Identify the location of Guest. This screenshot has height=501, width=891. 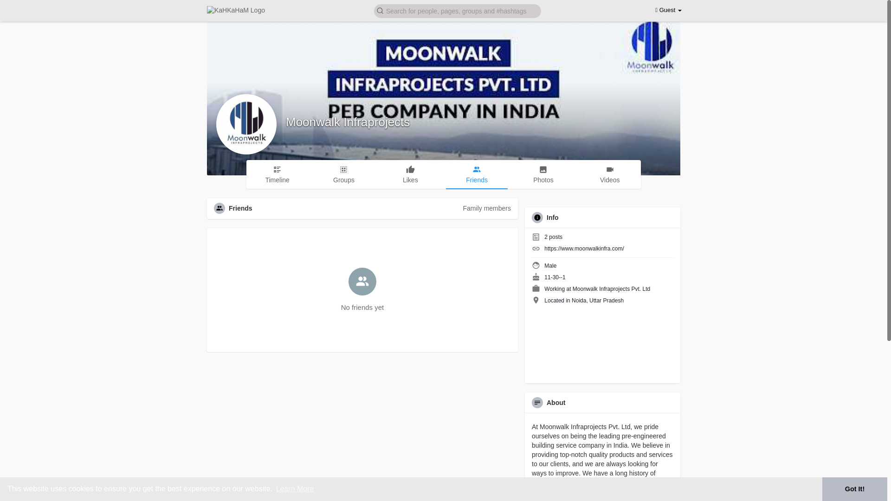
(668, 10).